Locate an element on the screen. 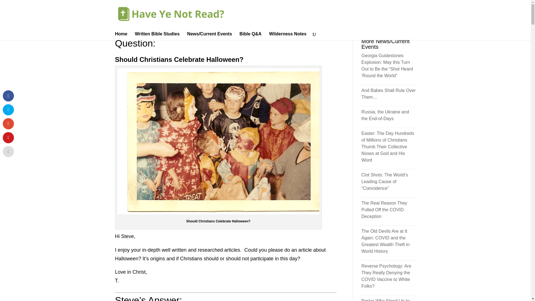 This screenshot has width=535, height=301. The Real Reason They Pulled Off the COVID Deception is located at coordinates (384, 210).